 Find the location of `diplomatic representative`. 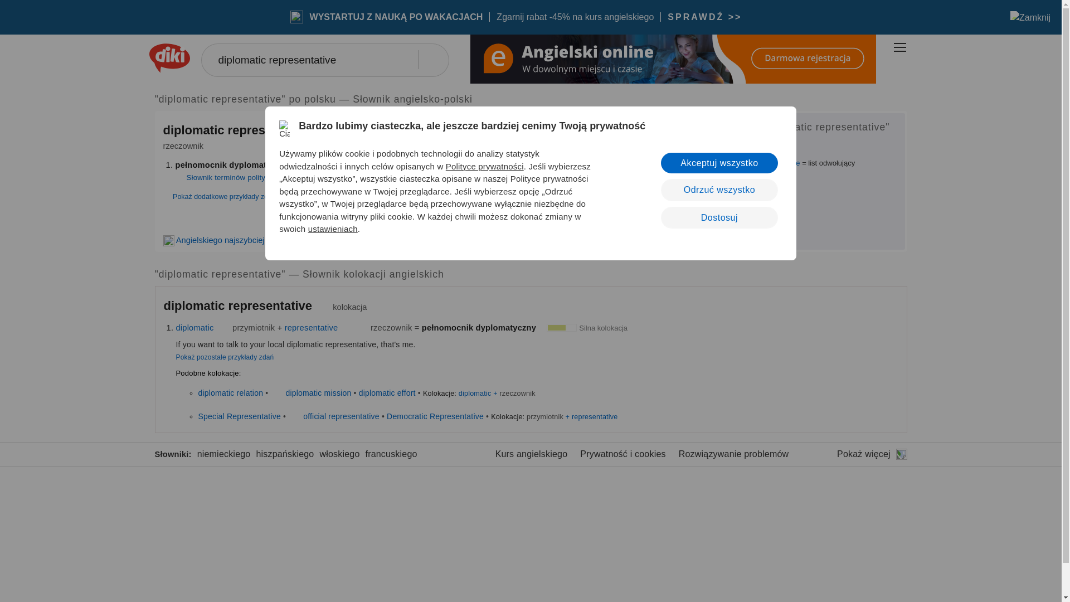

diplomatic representative is located at coordinates (324, 60).